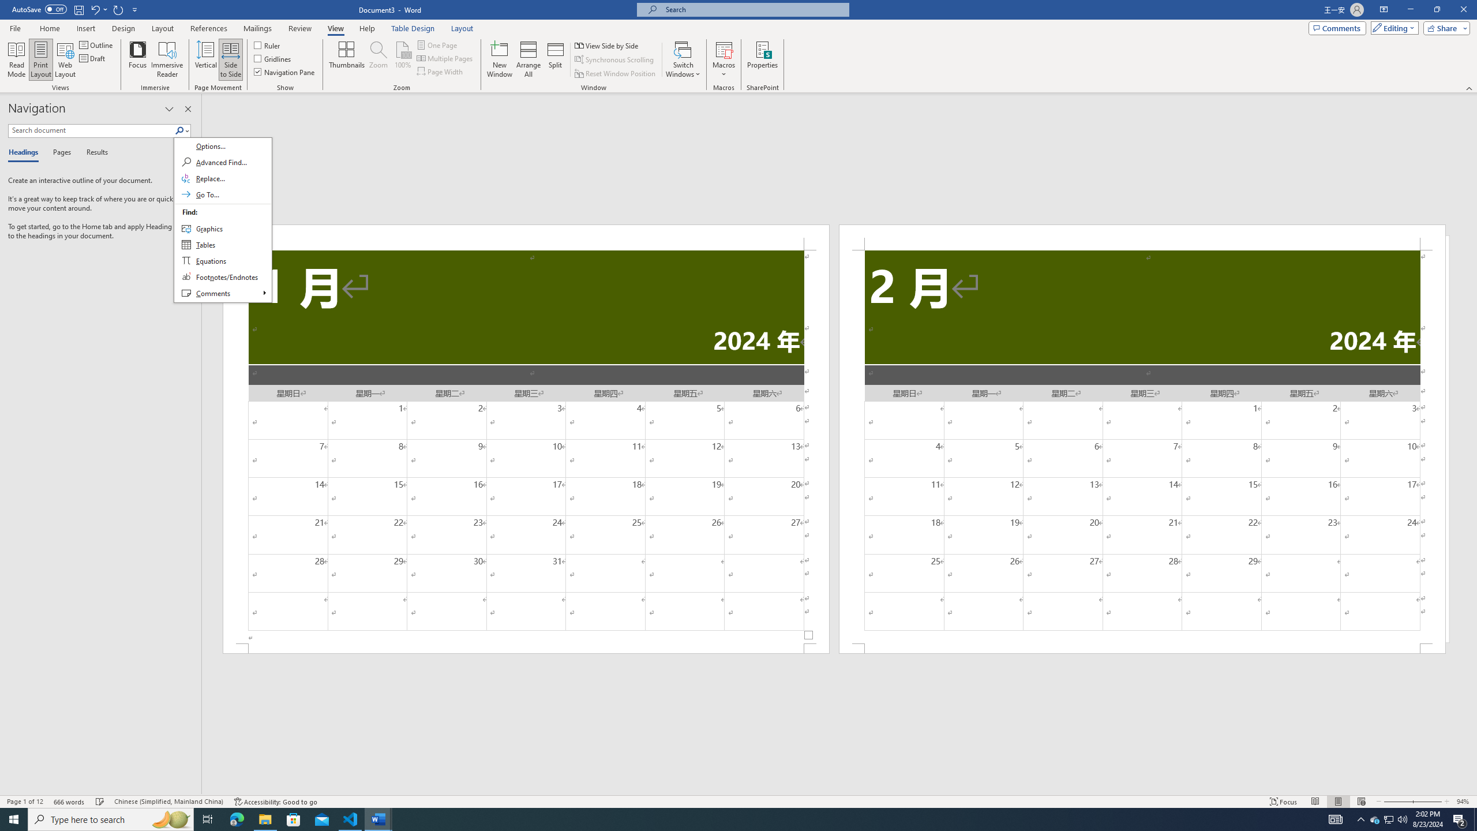 Image resolution: width=1477 pixels, height=831 pixels. I want to click on View Macros, so click(724, 49).